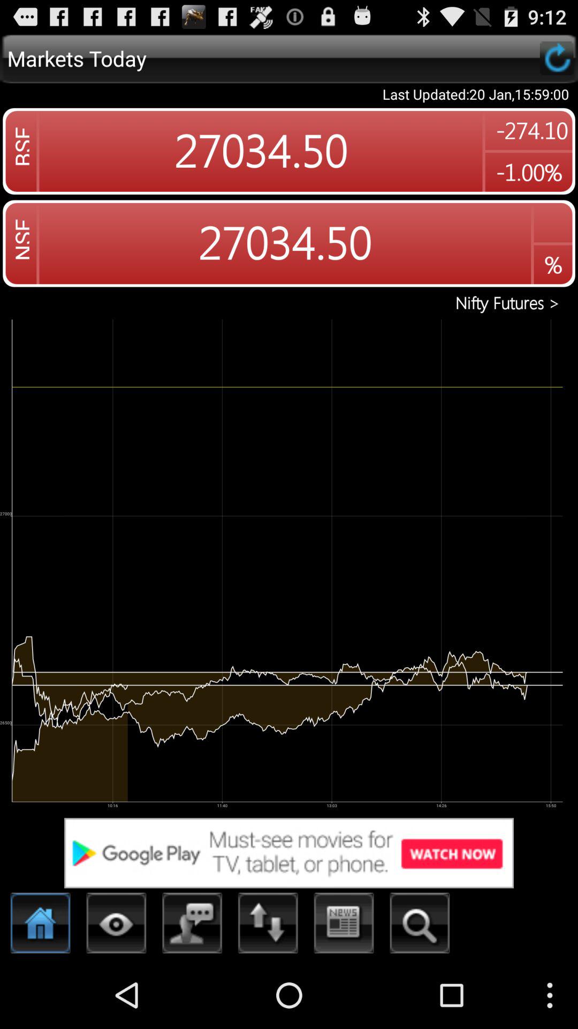  What do you see at coordinates (289, 853) in the screenshot?
I see `advertisement` at bounding box center [289, 853].